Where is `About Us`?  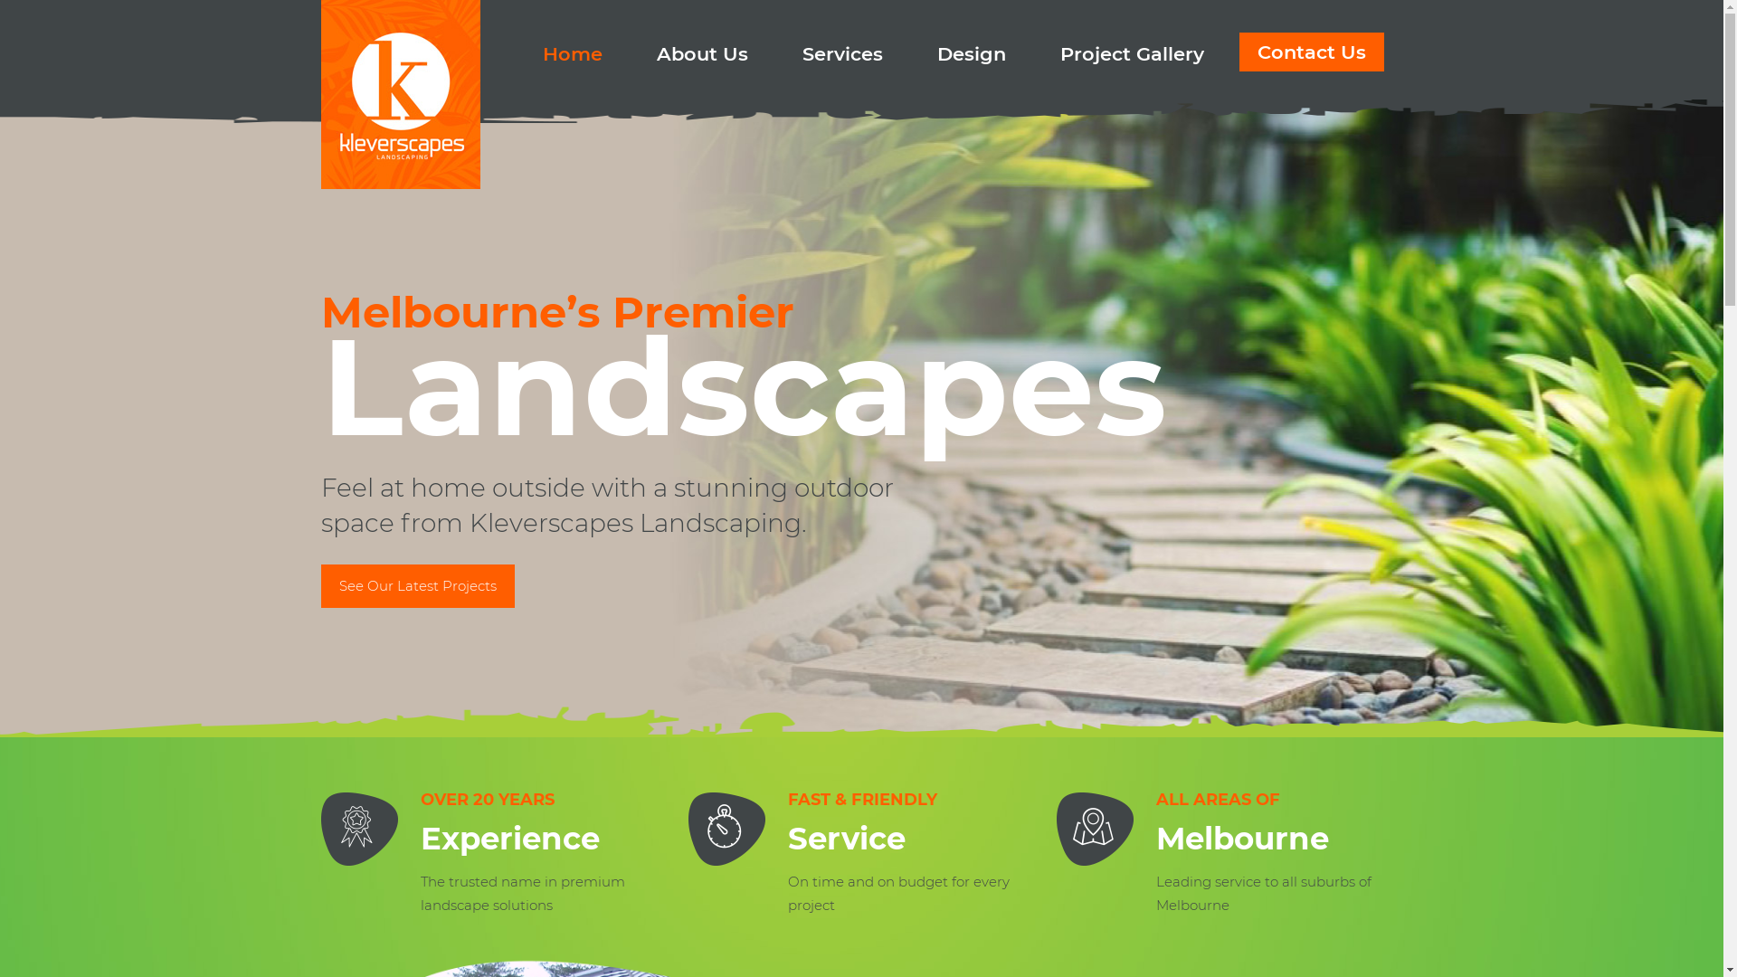
About Us is located at coordinates (702, 41).